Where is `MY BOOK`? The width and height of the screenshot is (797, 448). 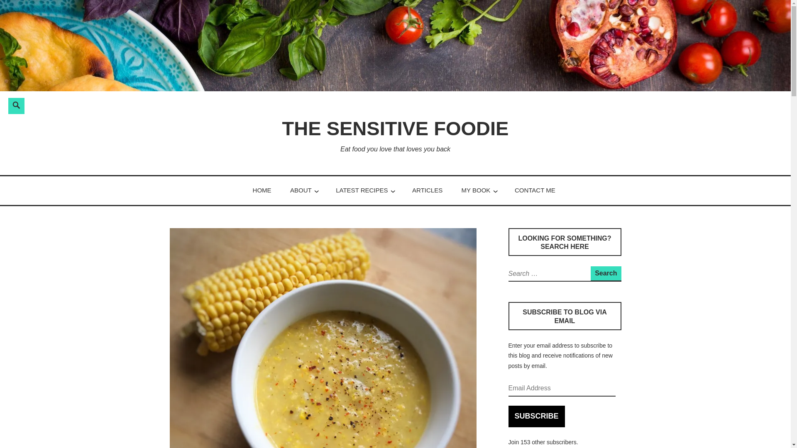 MY BOOK is located at coordinates (476, 190).